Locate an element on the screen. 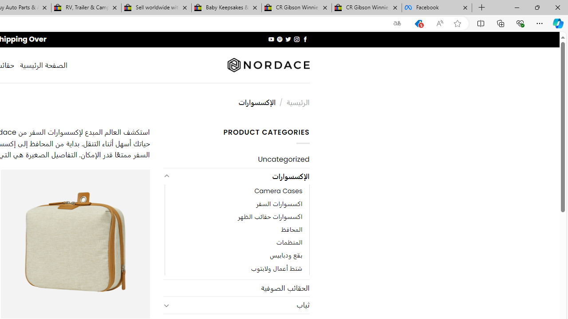  Uncategorized is located at coordinates (236, 159).